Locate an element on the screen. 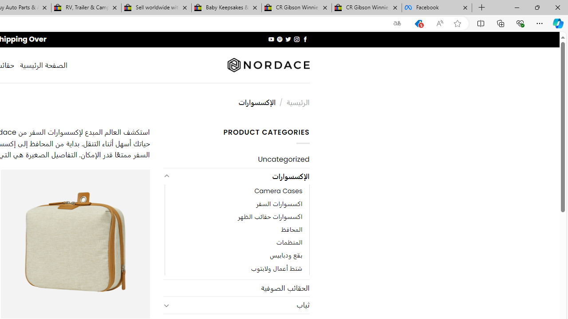  Uncategorized is located at coordinates (236, 159).